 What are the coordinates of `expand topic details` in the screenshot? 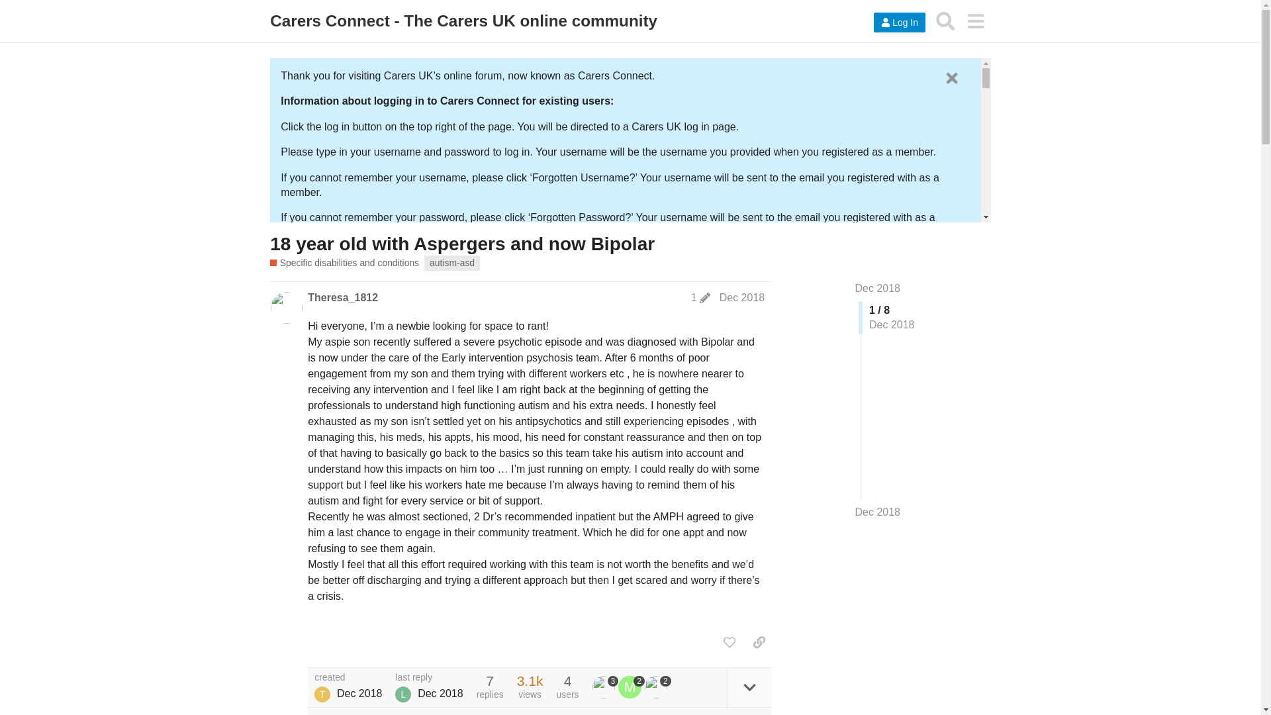 It's located at (749, 687).